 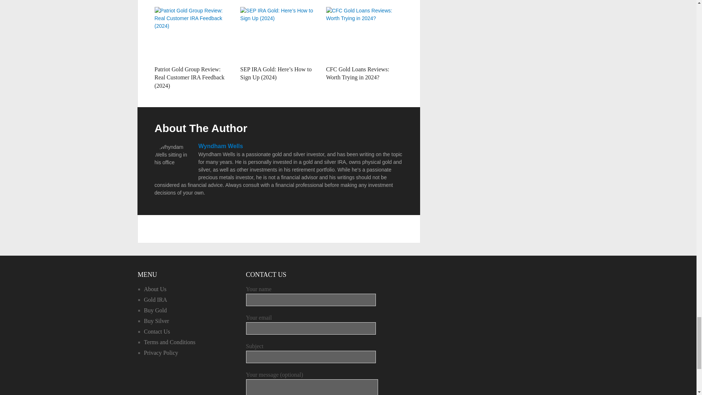 What do you see at coordinates (155, 289) in the screenshot?
I see `About Us` at bounding box center [155, 289].